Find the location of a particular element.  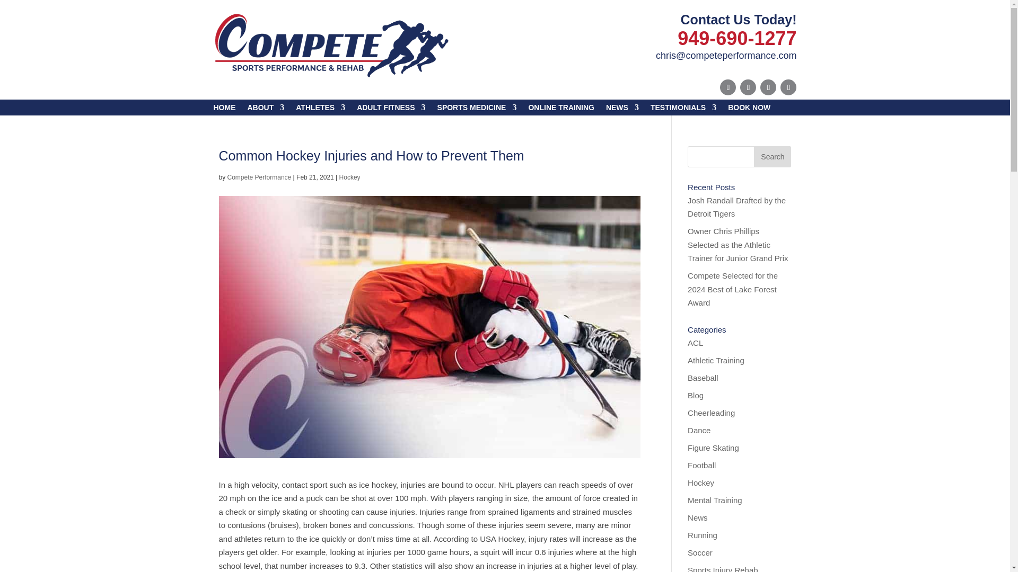

TESTIMONIALS is located at coordinates (683, 109).